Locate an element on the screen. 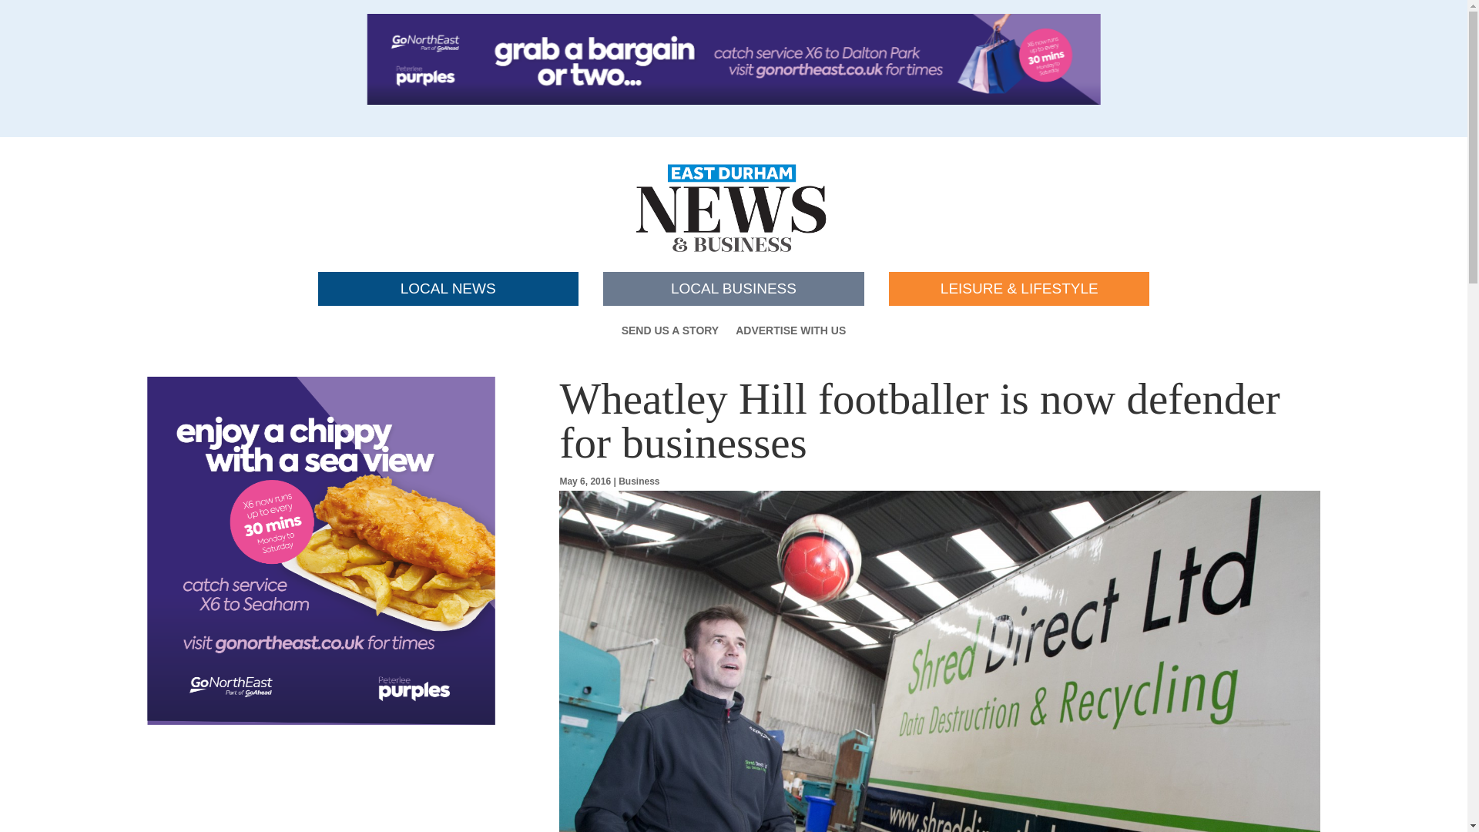 This screenshot has width=1479, height=832. SEND US A STORY is located at coordinates (670, 333).